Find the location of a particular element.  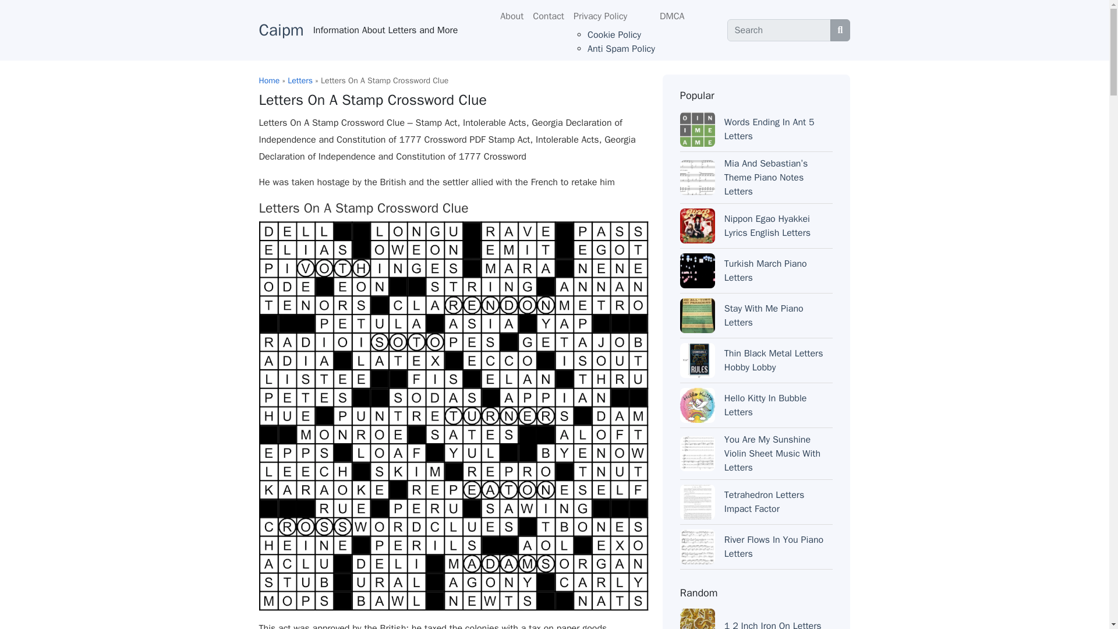

Privacy Policy is located at coordinates (612, 16).